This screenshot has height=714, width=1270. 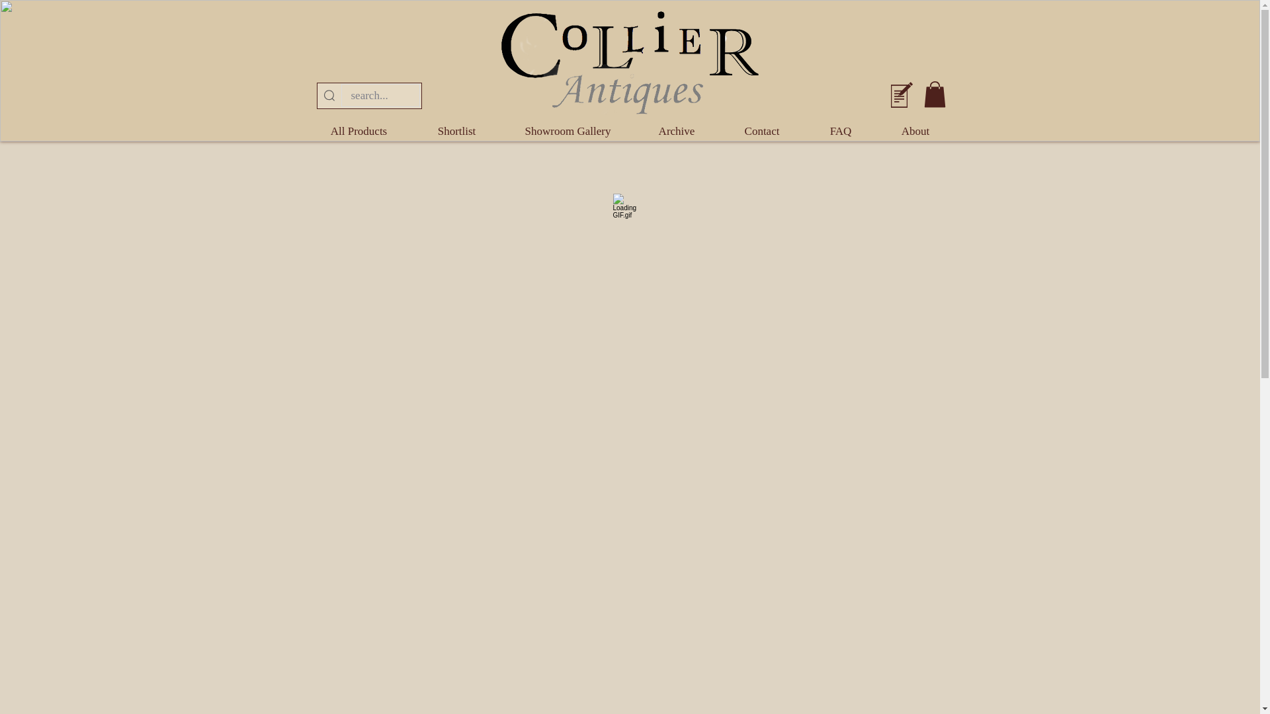 I want to click on FAQ, so click(x=840, y=131).